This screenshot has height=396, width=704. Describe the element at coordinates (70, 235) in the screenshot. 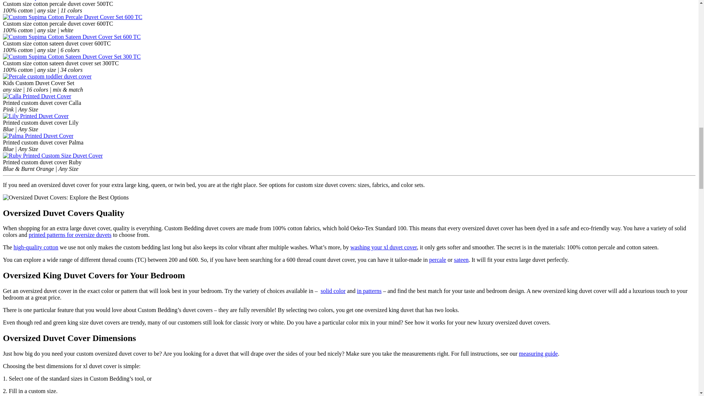

I see `printed patterns for oversize duvets` at that location.